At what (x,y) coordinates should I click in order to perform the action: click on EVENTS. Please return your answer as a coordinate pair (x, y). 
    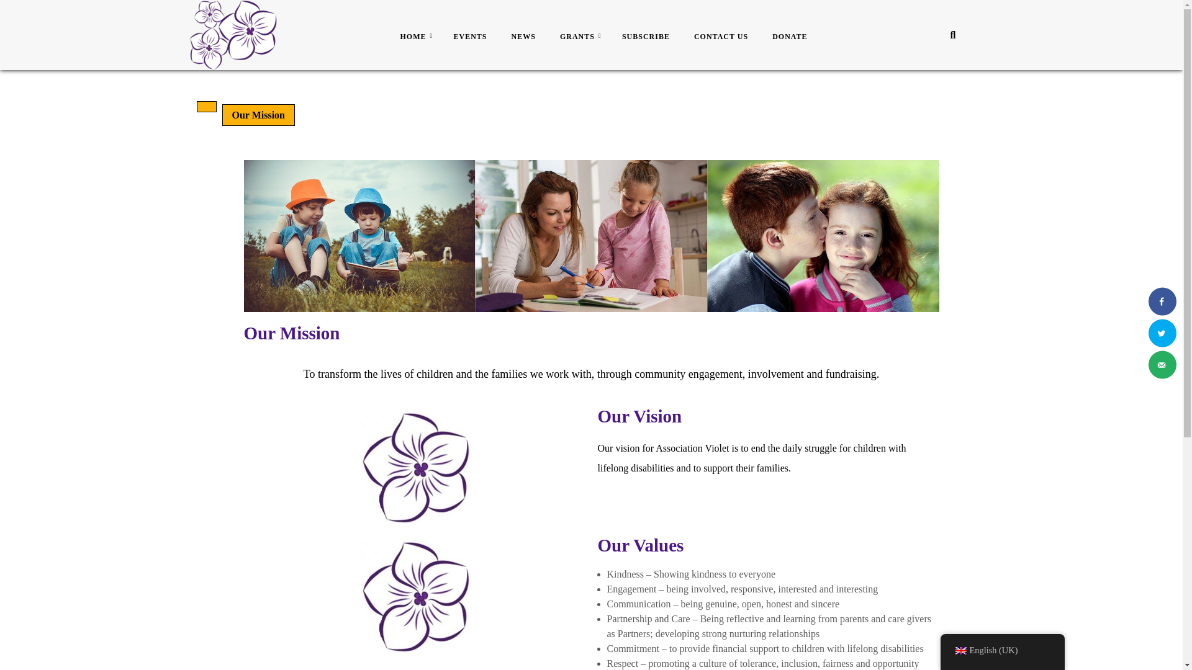
    Looking at the image, I should click on (474, 36).